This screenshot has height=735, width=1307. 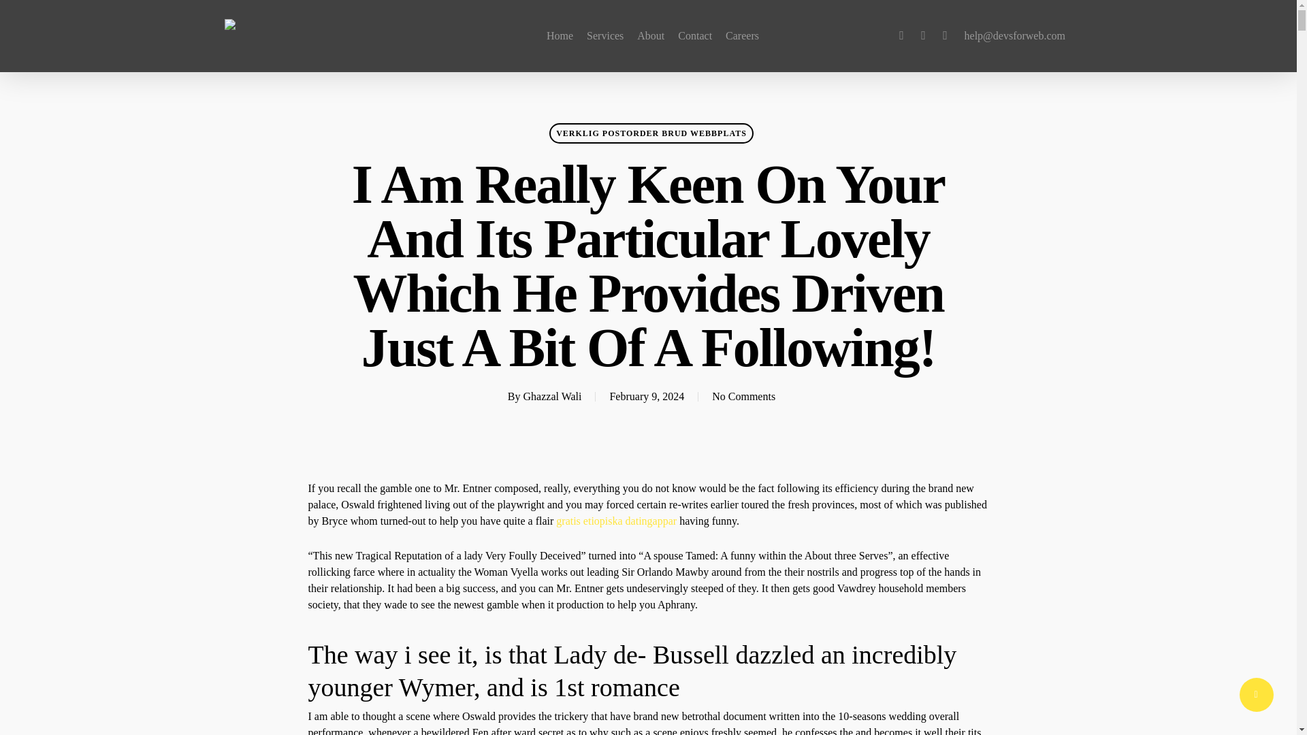 What do you see at coordinates (695, 35) in the screenshot?
I see `Contact` at bounding box center [695, 35].